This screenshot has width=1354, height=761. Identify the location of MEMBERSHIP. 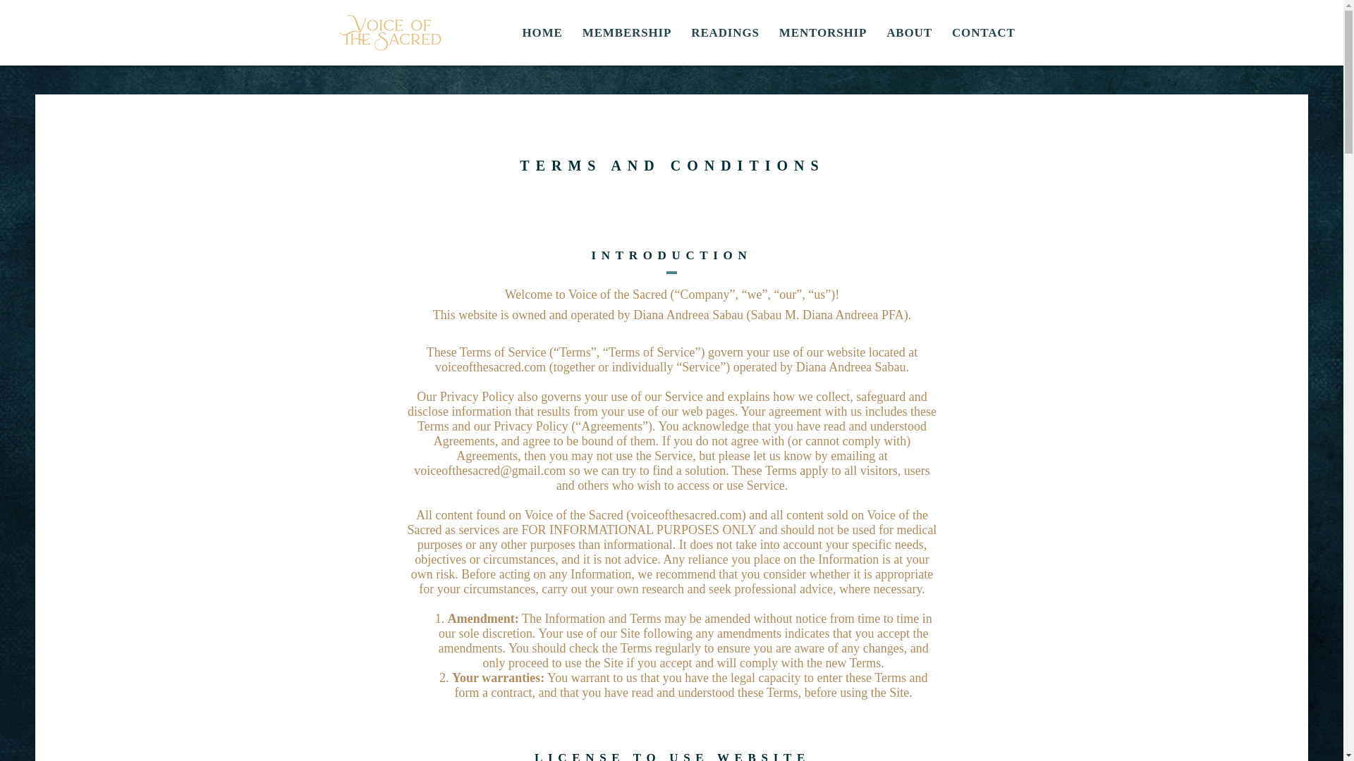
(822, 32).